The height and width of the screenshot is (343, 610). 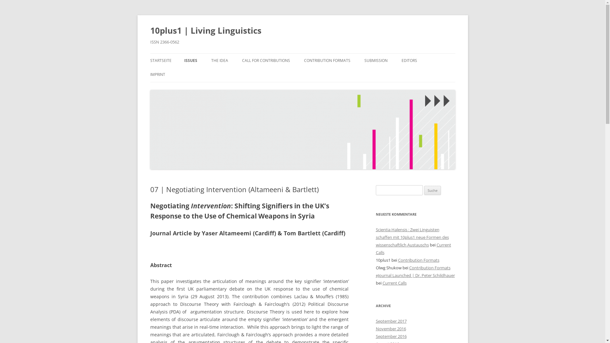 What do you see at coordinates (415, 275) in the screenshot?
I see `eJournal Launched | Dr. Peter Schildhauer` at bounding box center [415, 275].